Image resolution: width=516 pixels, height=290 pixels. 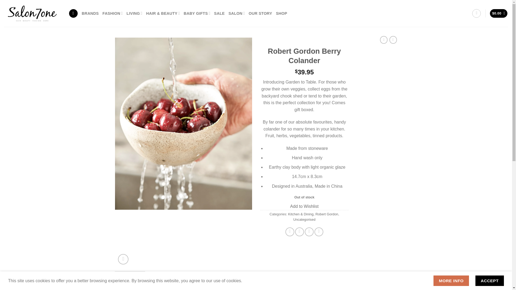 What do you see at coordinates (282, 13) in the screenshot?
I see `Colac Online Homewares` at bounding box center [282, 13].